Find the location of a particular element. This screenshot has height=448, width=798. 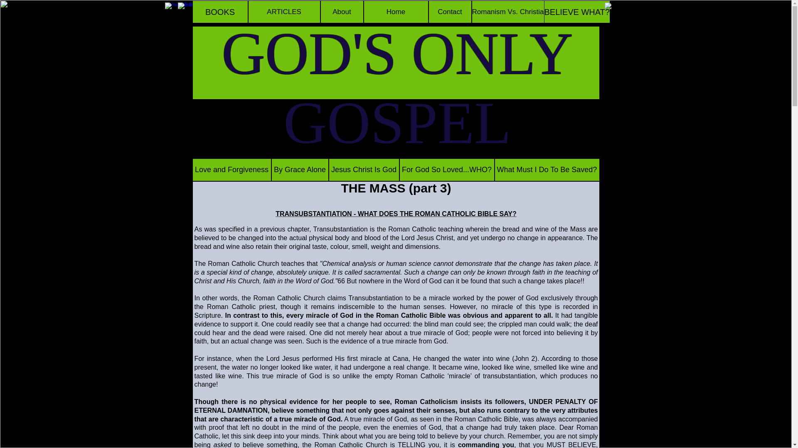

What Must I Do To Be Saved? is located at coordinates (547, 170).